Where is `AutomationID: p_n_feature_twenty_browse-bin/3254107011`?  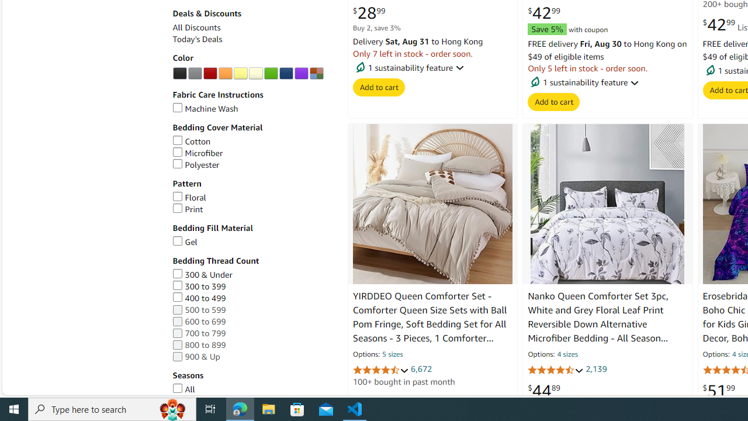
AutomationID: p_n_feature_twenty_browse-bin/3254107011 is located at coordinates (255, 74).